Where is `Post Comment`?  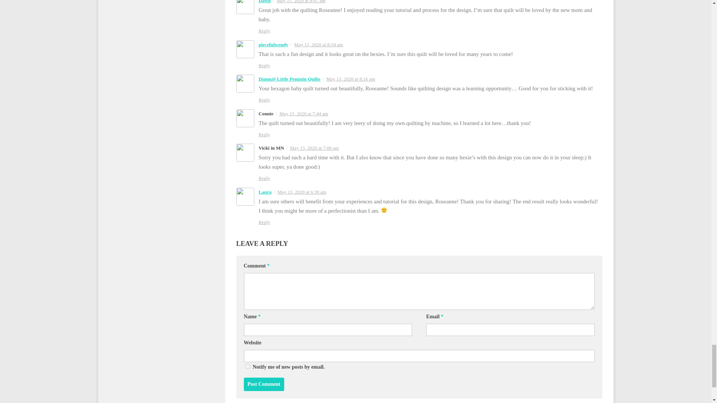 Post Comment is located at coordinates (264, 384).